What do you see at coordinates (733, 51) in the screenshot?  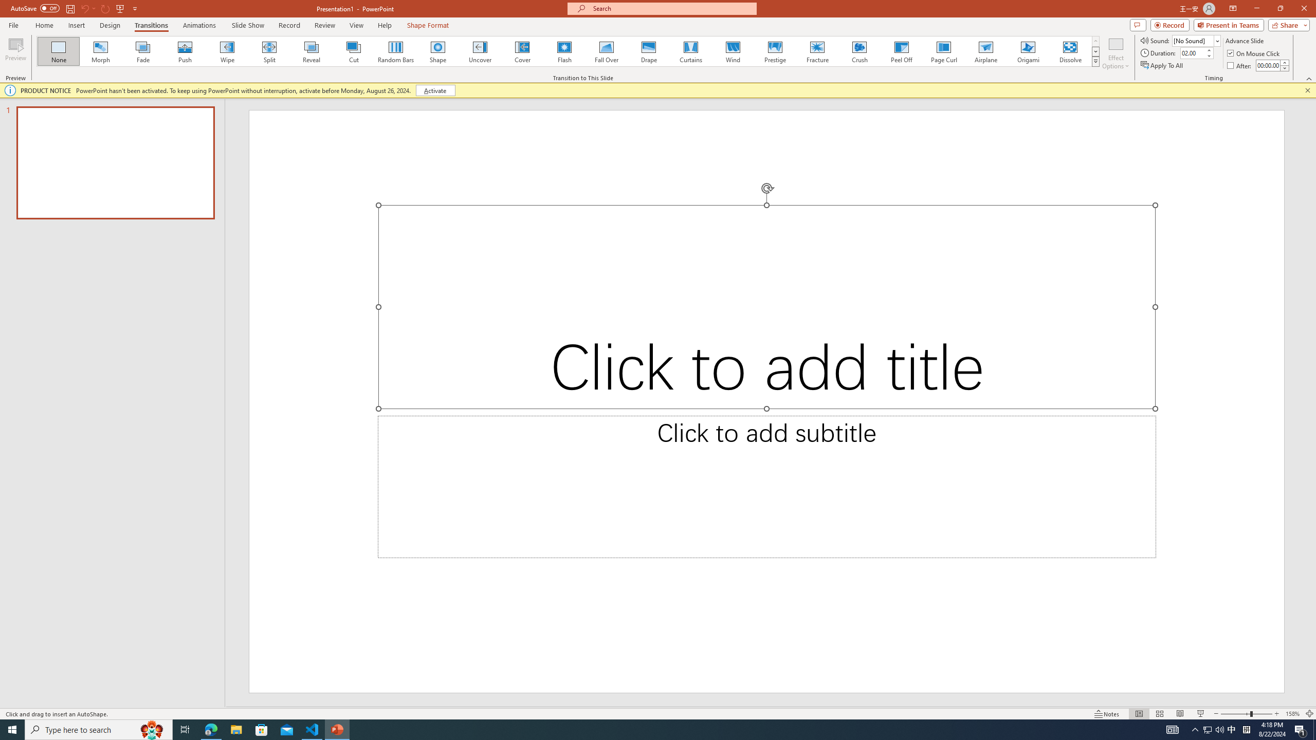 I see `Wind` at bounding box center [733, 51].